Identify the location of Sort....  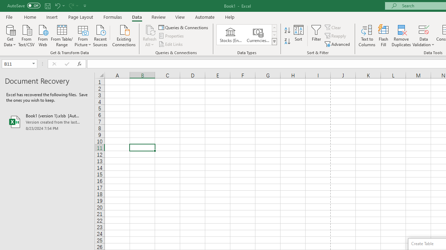
(298, 35).